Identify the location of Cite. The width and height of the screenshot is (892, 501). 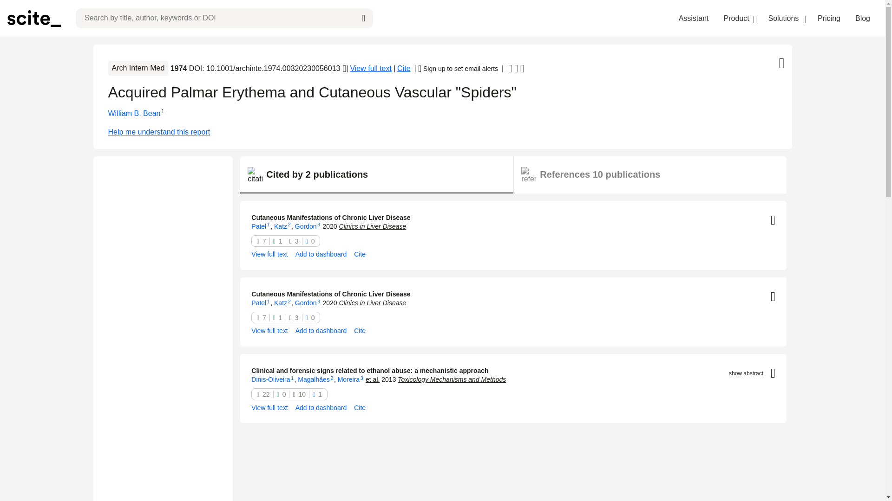
(360, 255).